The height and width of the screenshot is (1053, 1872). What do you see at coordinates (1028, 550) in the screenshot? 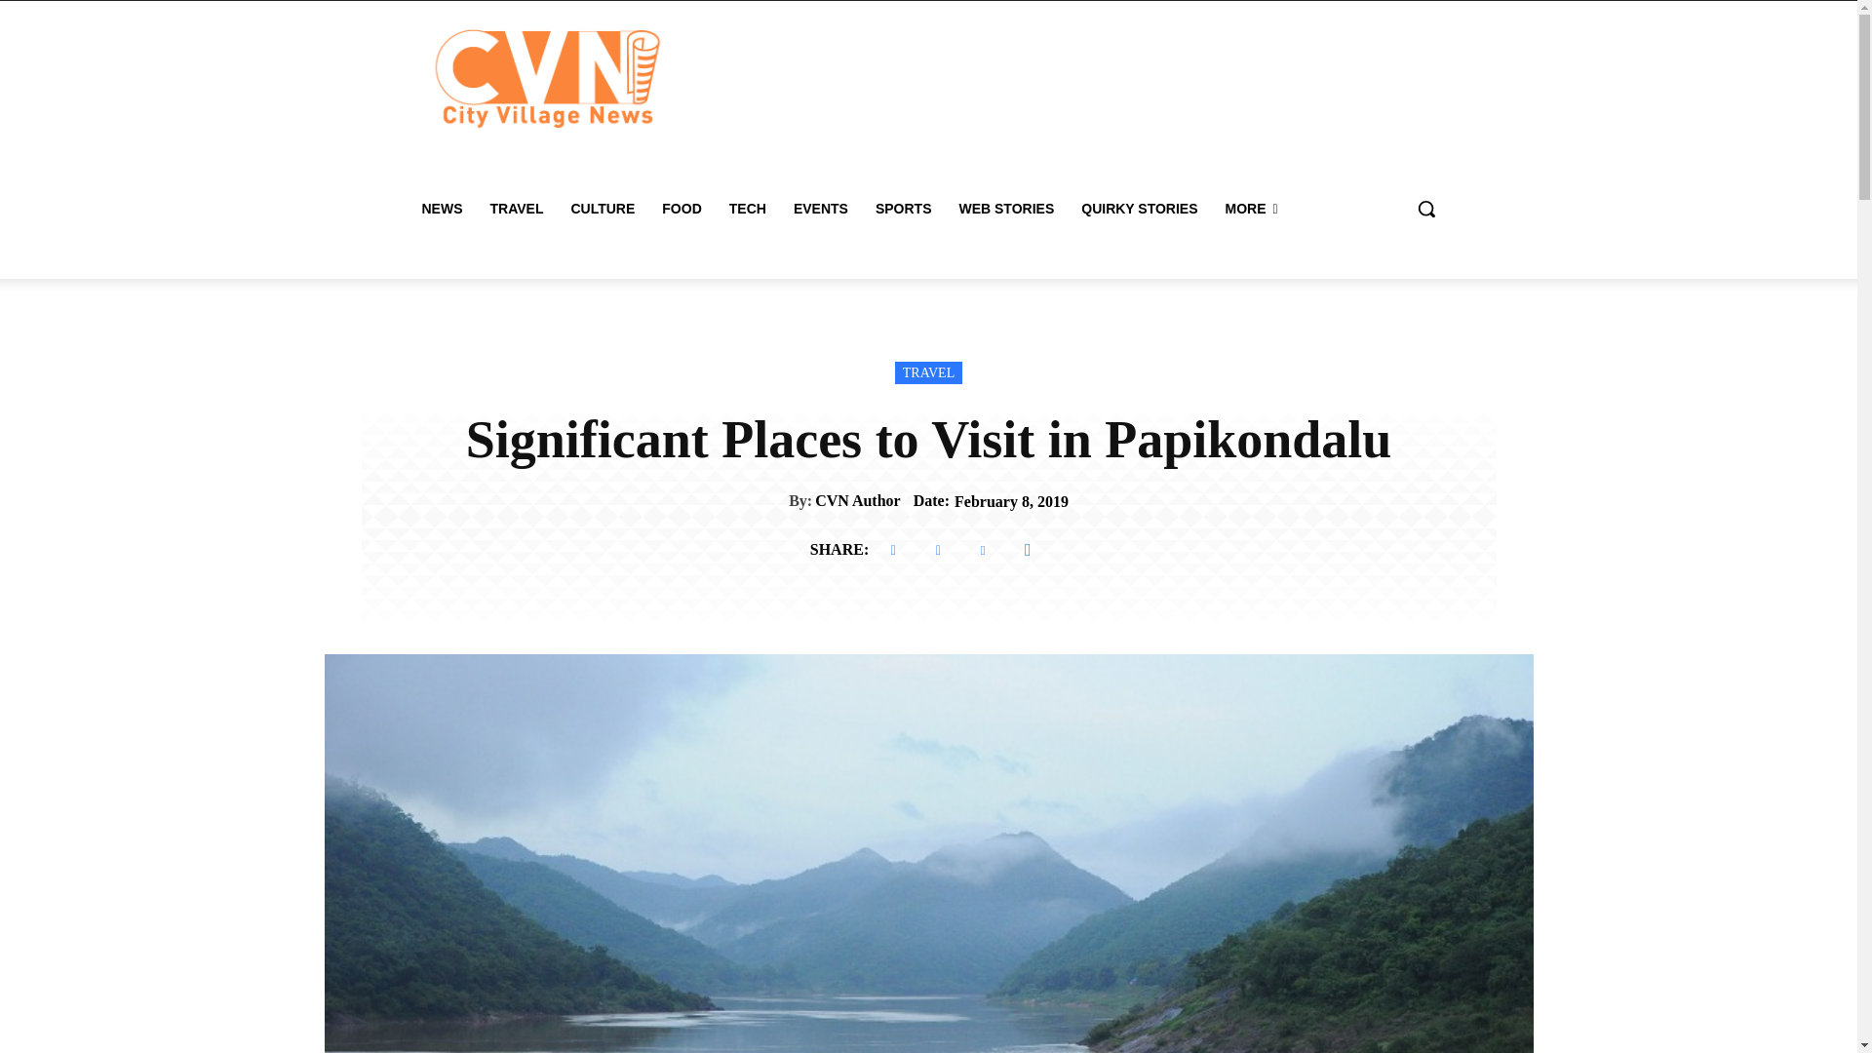
I see `WhatsApp` at bounding box center [1028, 550].